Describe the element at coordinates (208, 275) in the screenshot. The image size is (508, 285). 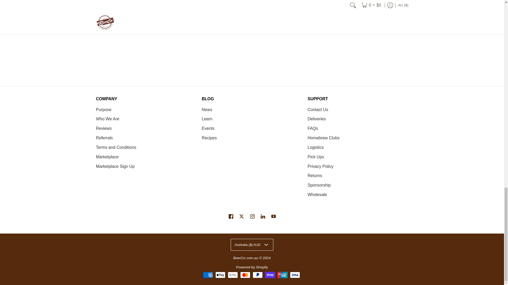
I see `American Express` at that location.